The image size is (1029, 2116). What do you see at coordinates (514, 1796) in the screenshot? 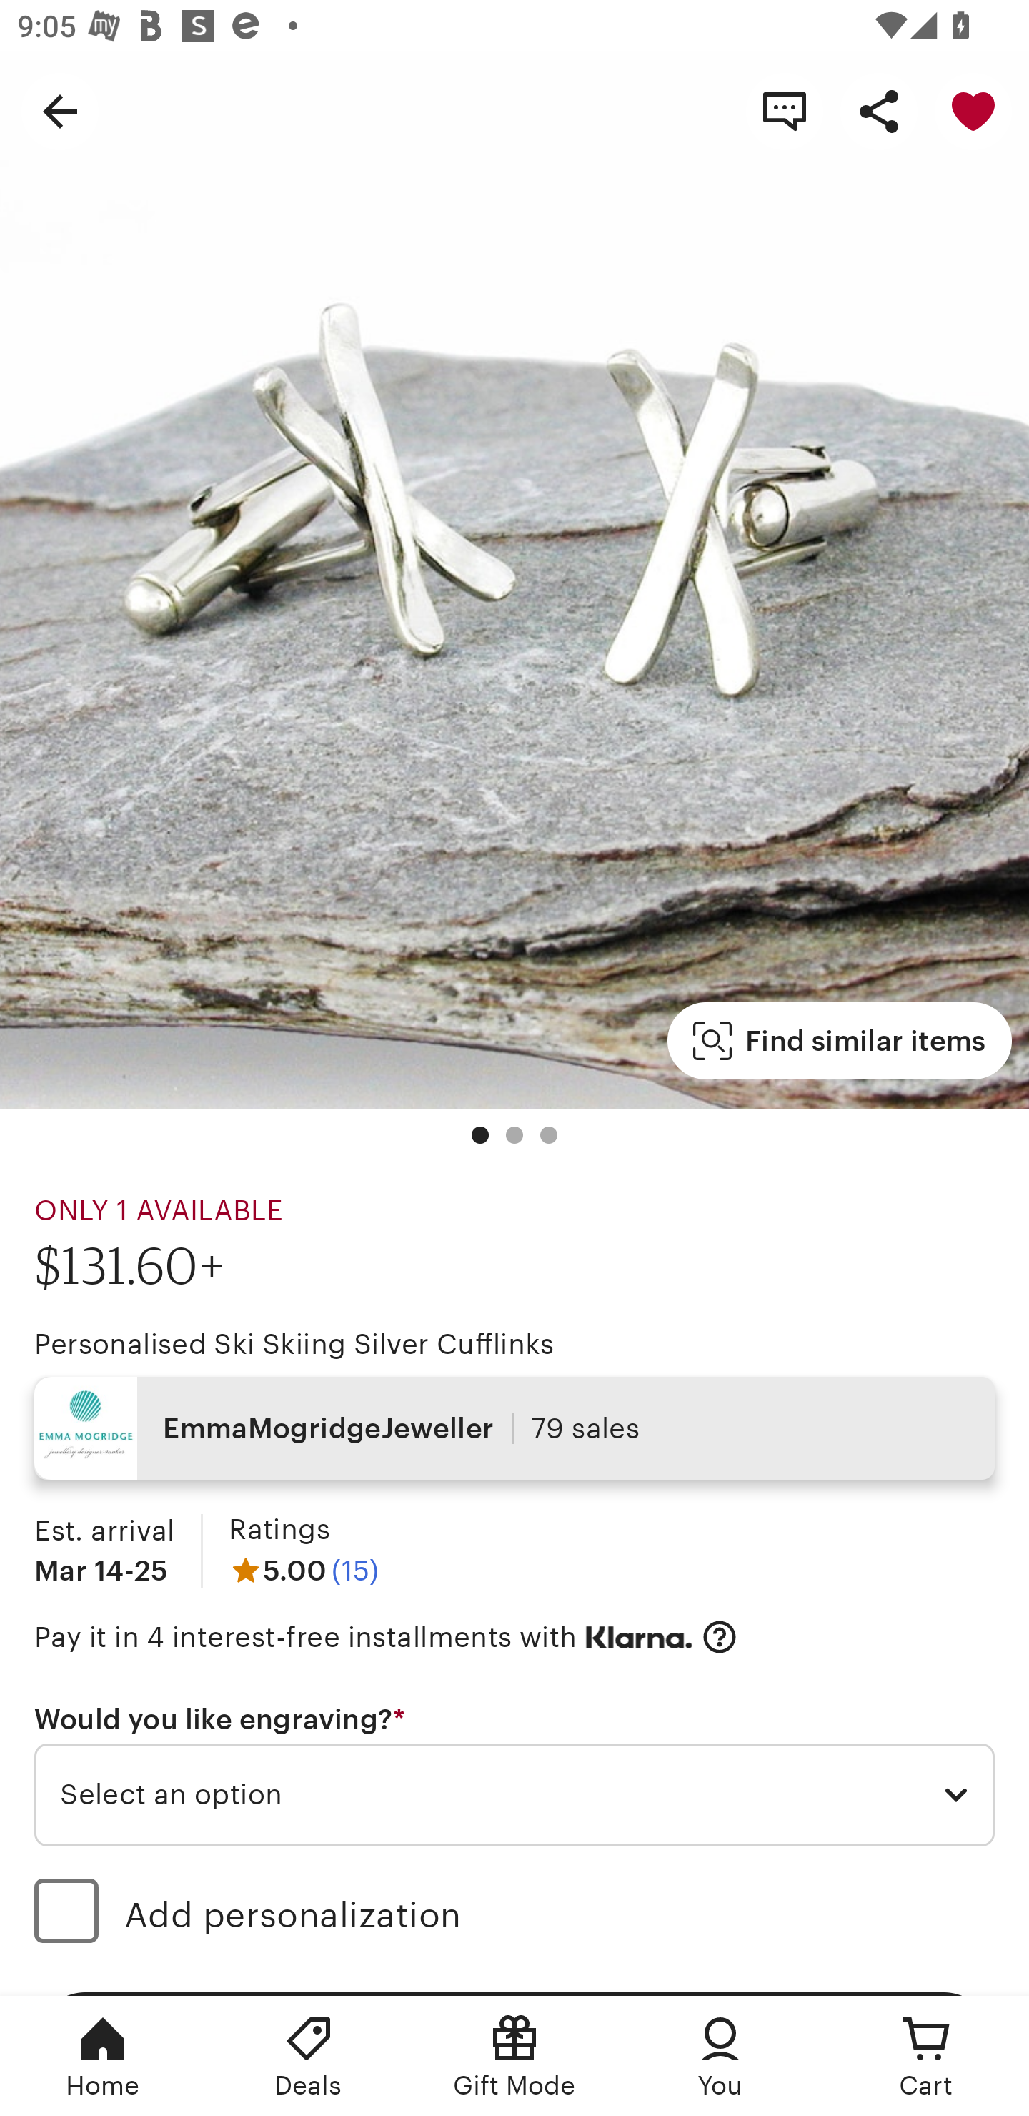
I see `Select an option` at bounding box center [514, 1796].